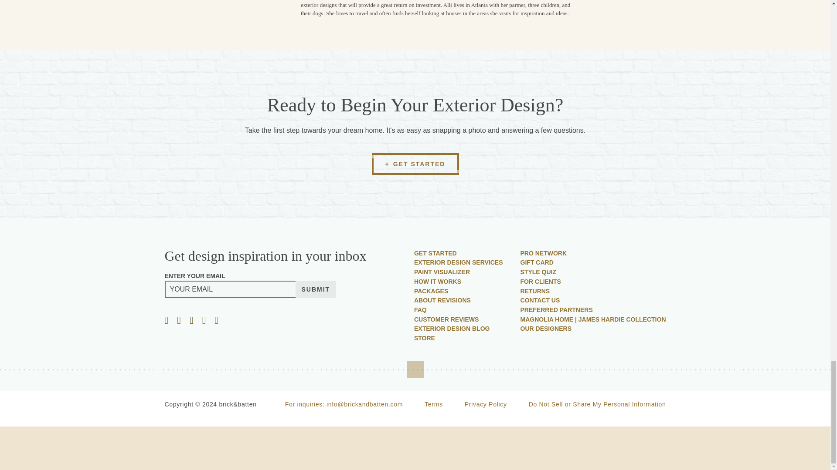 This screenshot has height=470, width=837. What do you see at coordinates (316, 289) in the screenshot?
I see `SUBMIT` at bounding box center [316, 289].